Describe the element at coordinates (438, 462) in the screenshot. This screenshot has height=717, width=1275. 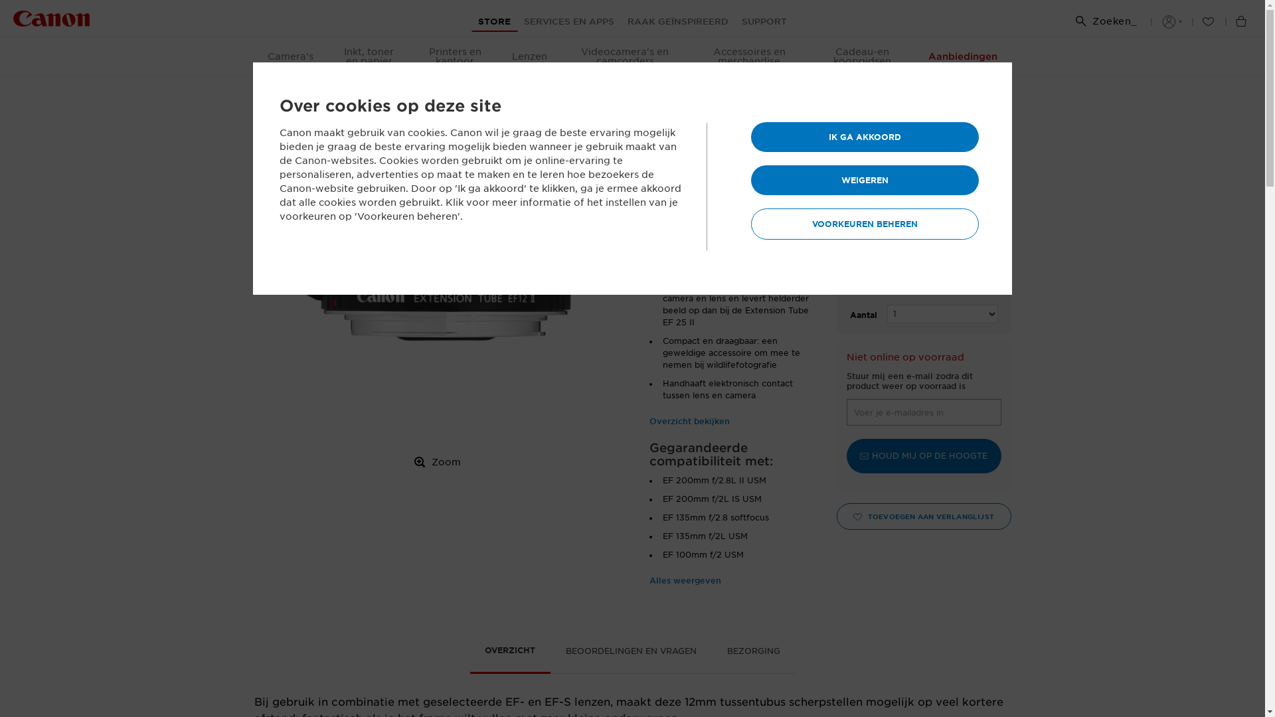
I see `Zoom` at that location.